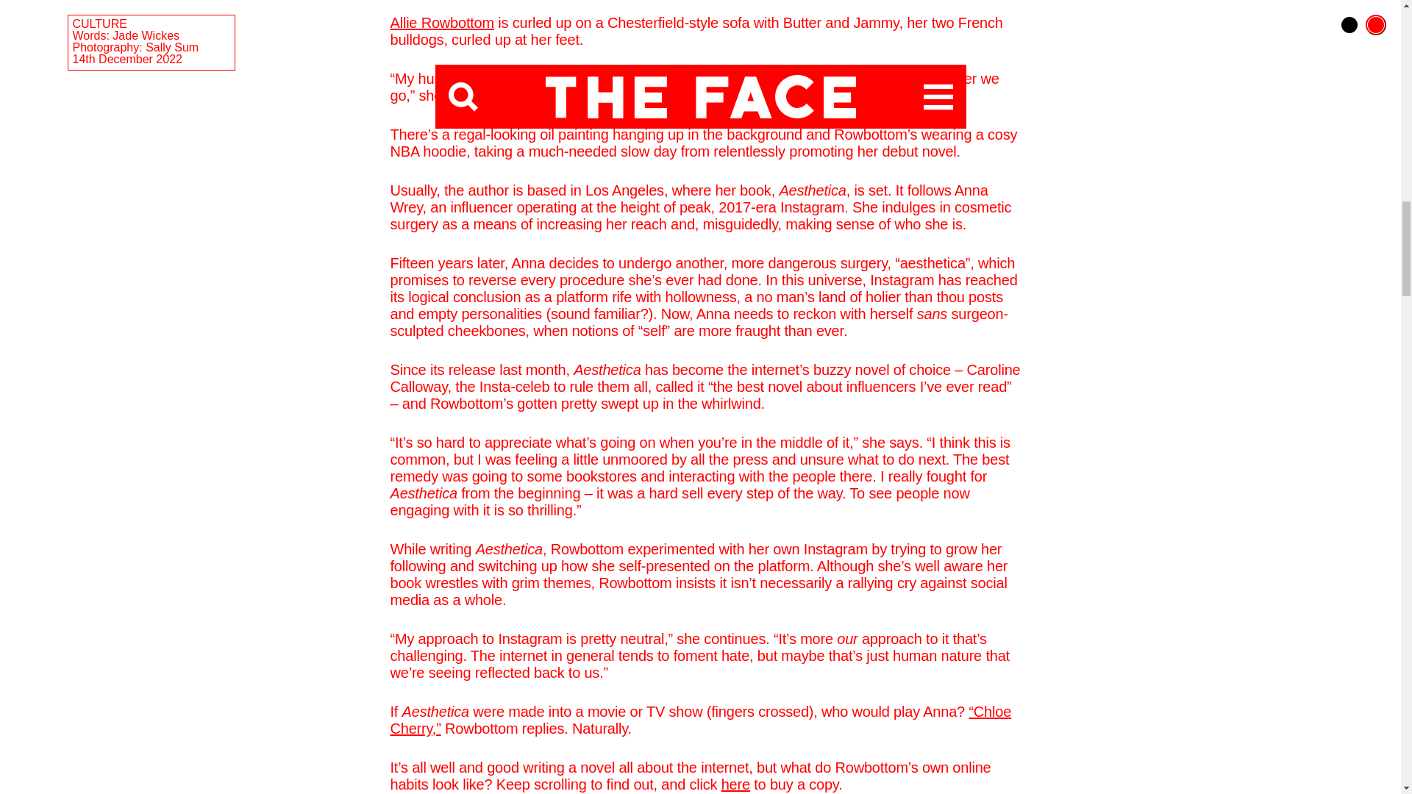  Describe the element at coordinates (735, 784) in the screenshot. I see `here` at that location.